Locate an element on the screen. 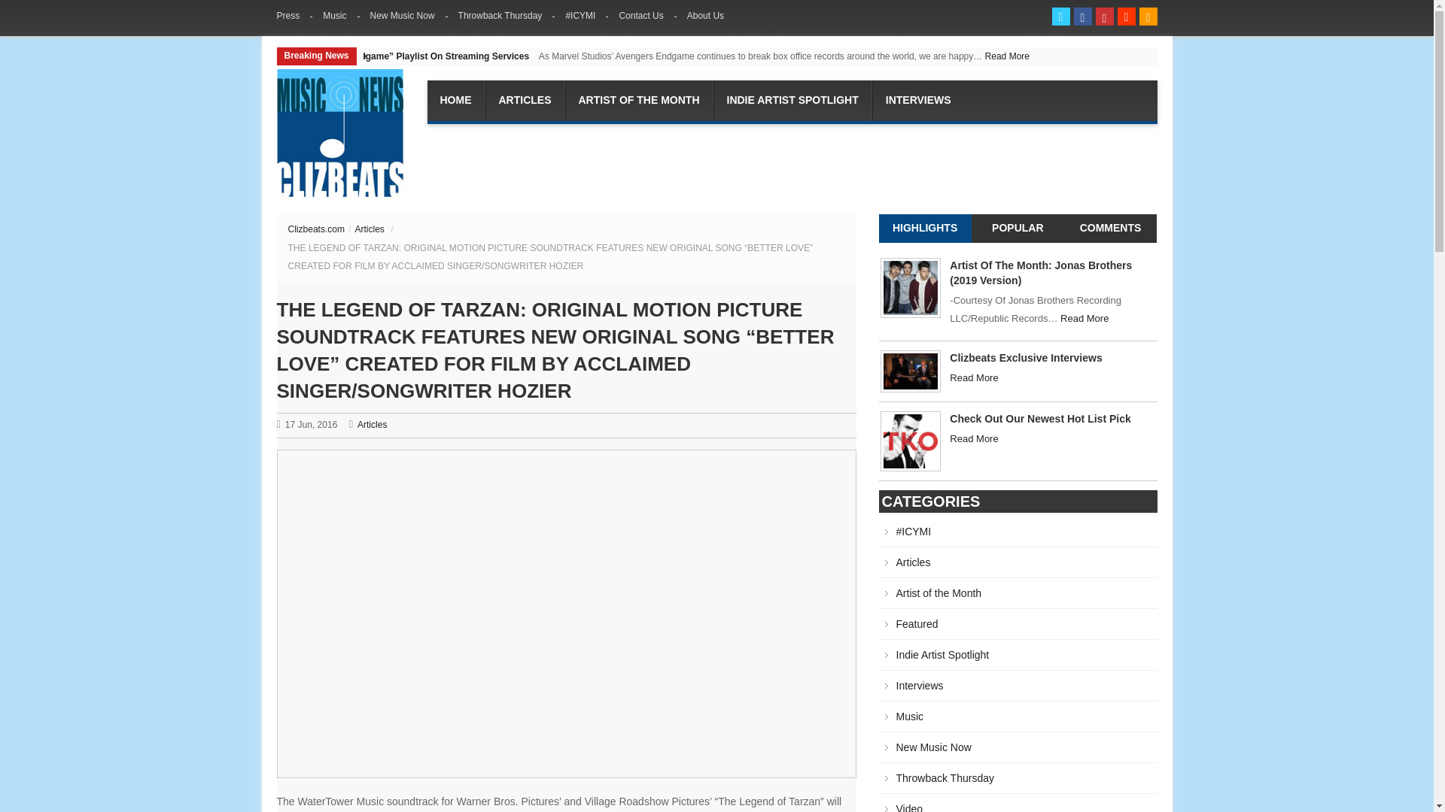  Articles is located at coordinates (369, 229).